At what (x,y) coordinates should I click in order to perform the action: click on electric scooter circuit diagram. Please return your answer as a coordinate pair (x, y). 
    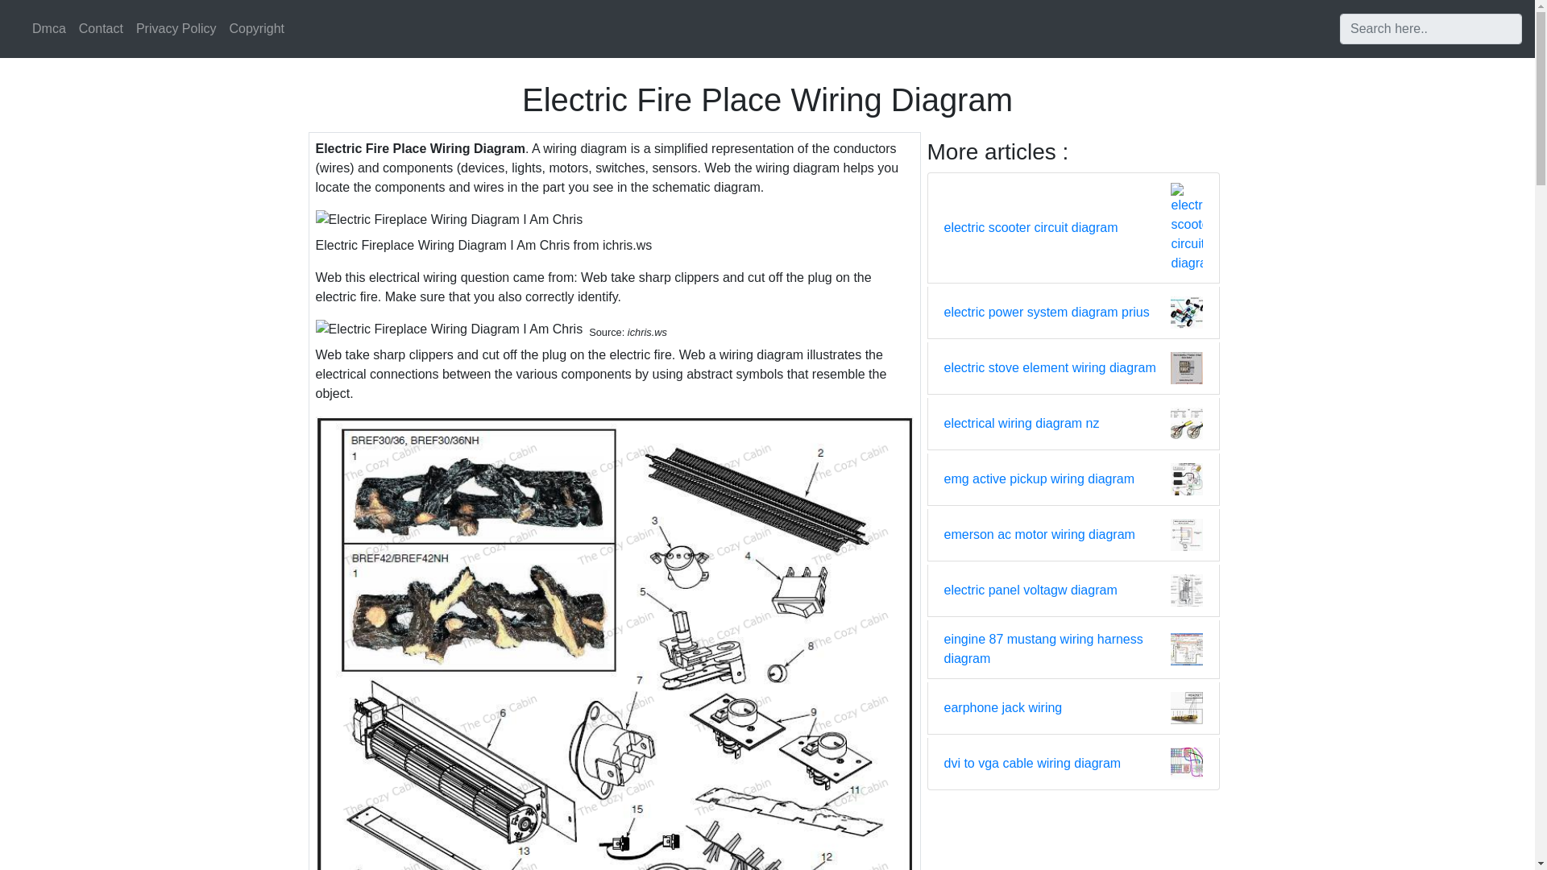
    Looking at the image, I should click on (1031, 227).